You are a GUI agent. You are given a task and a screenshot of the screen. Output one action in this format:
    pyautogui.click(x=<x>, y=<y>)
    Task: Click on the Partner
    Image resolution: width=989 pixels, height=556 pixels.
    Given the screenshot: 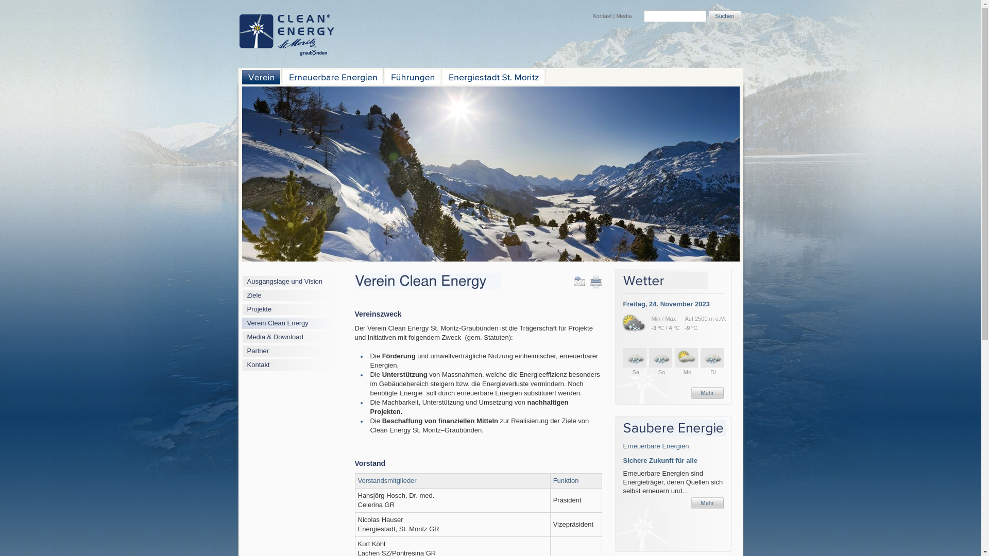 What is the action you would take?
    pyautogui.click(x=259, y=351)
    